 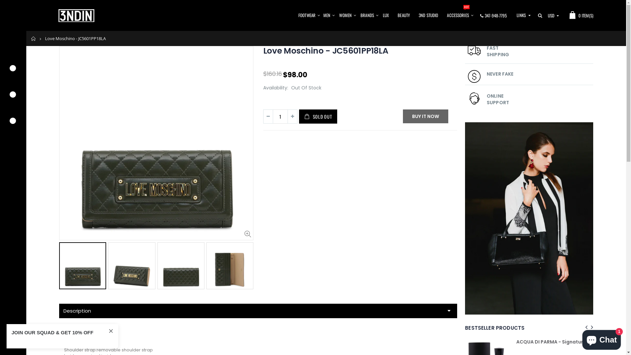 I want to click on LINKS, so click(x=521, y=15).